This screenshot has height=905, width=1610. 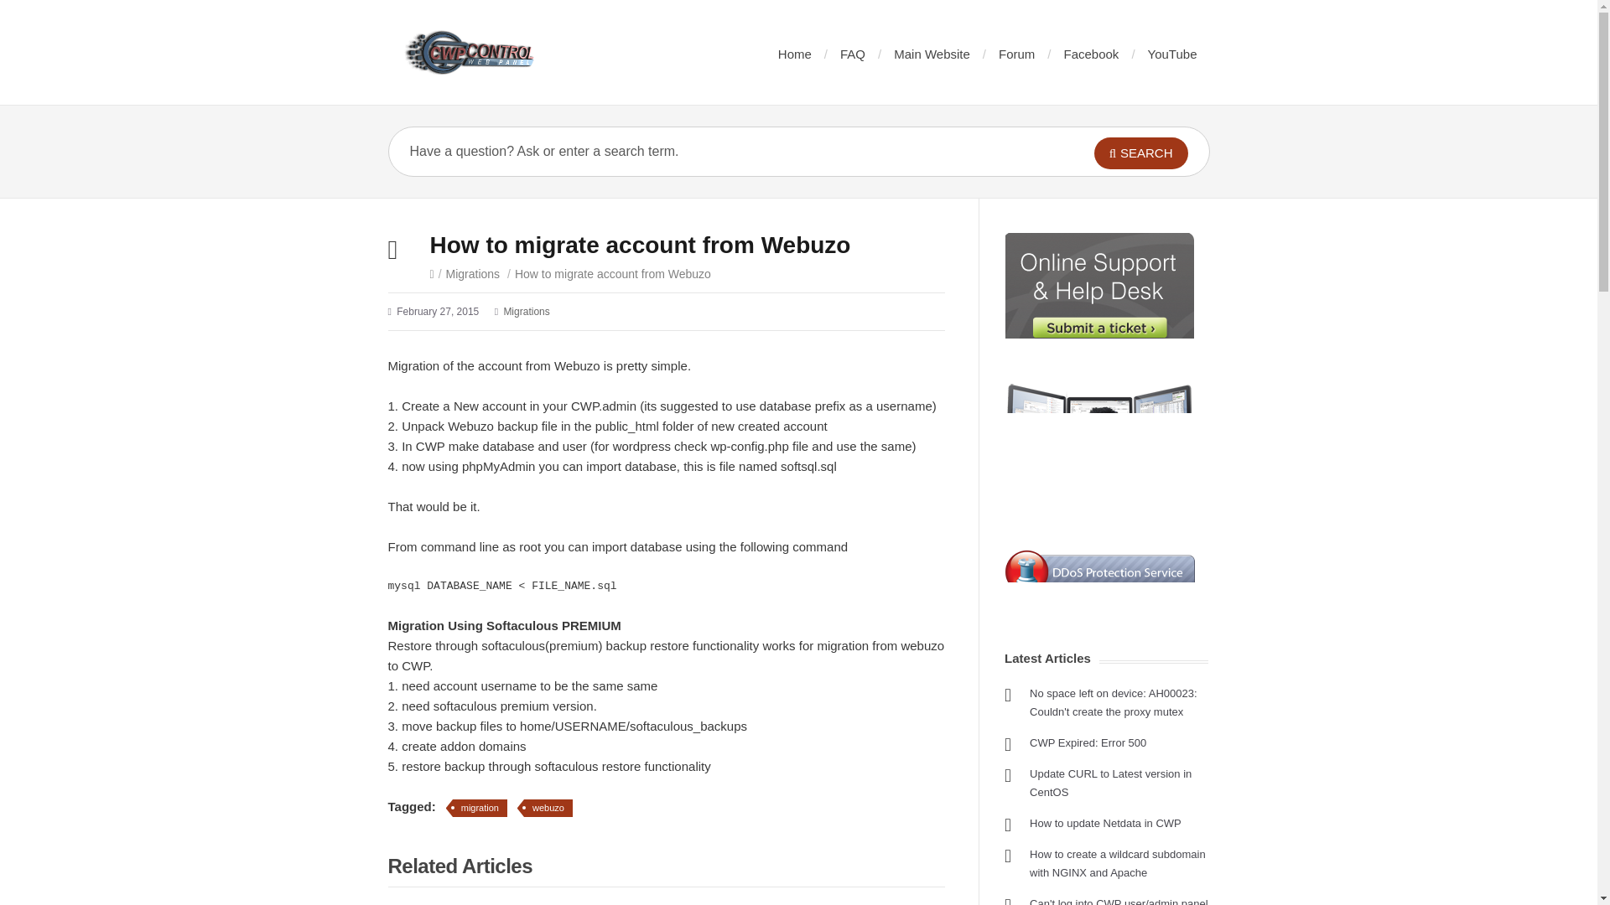 What do you see at coordinates (1172, 54) in the screenshot?
I see `YouTube` at bounding box center [1172, 54].